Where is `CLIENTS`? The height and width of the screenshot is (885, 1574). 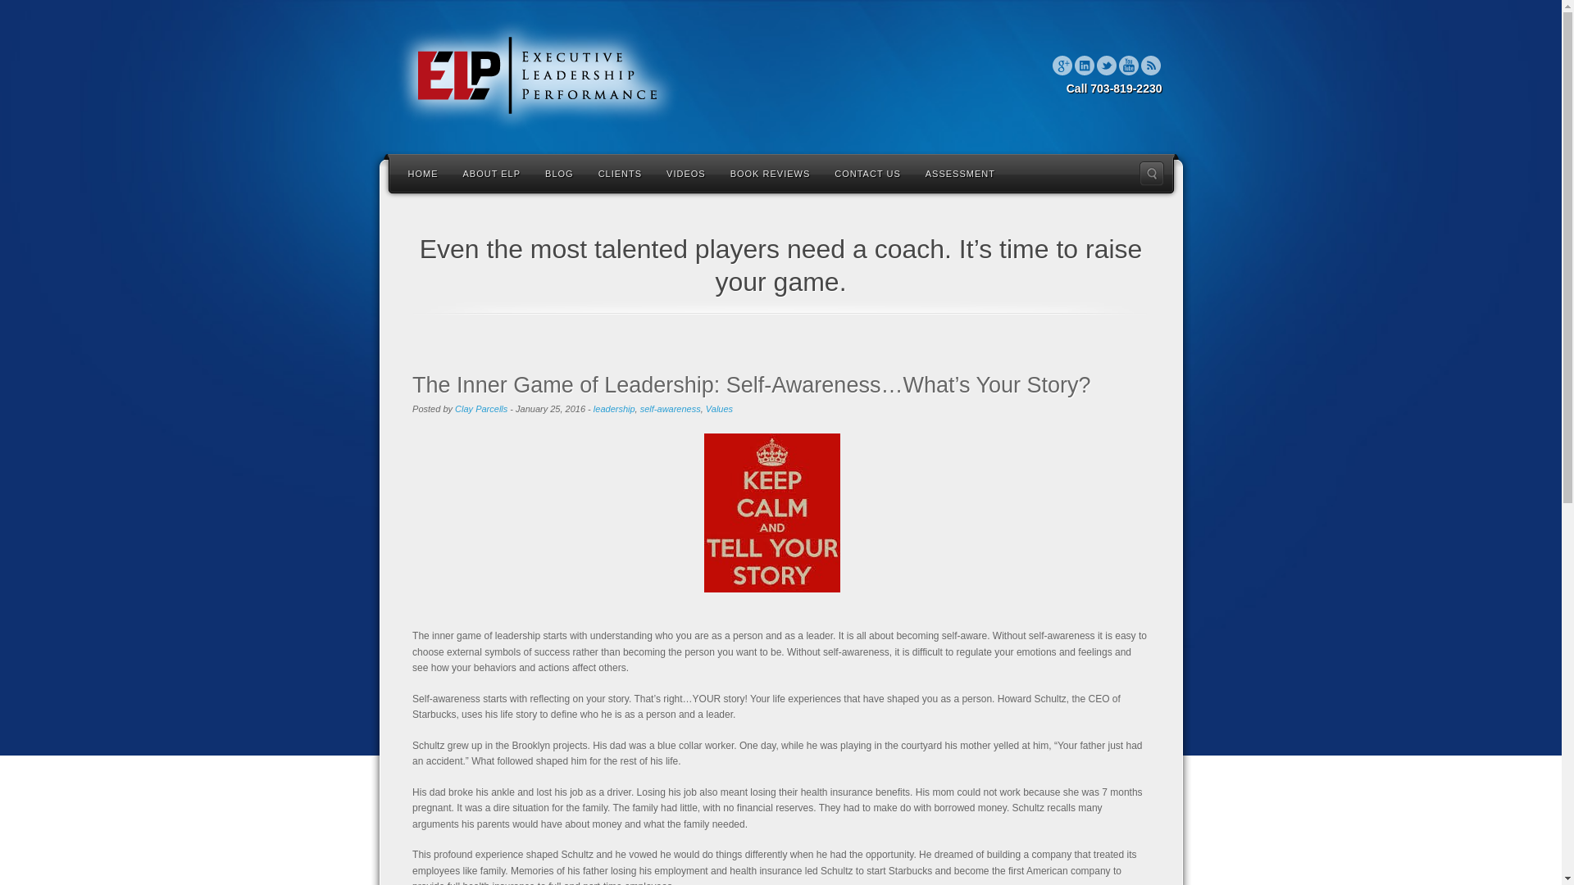 CLIENTS is located at coordinates (620, 172).